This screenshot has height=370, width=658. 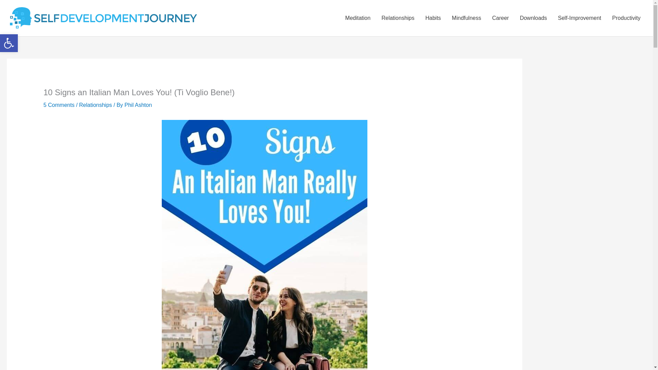 I want to click on 5 Comments, so click(x=59, y=105).